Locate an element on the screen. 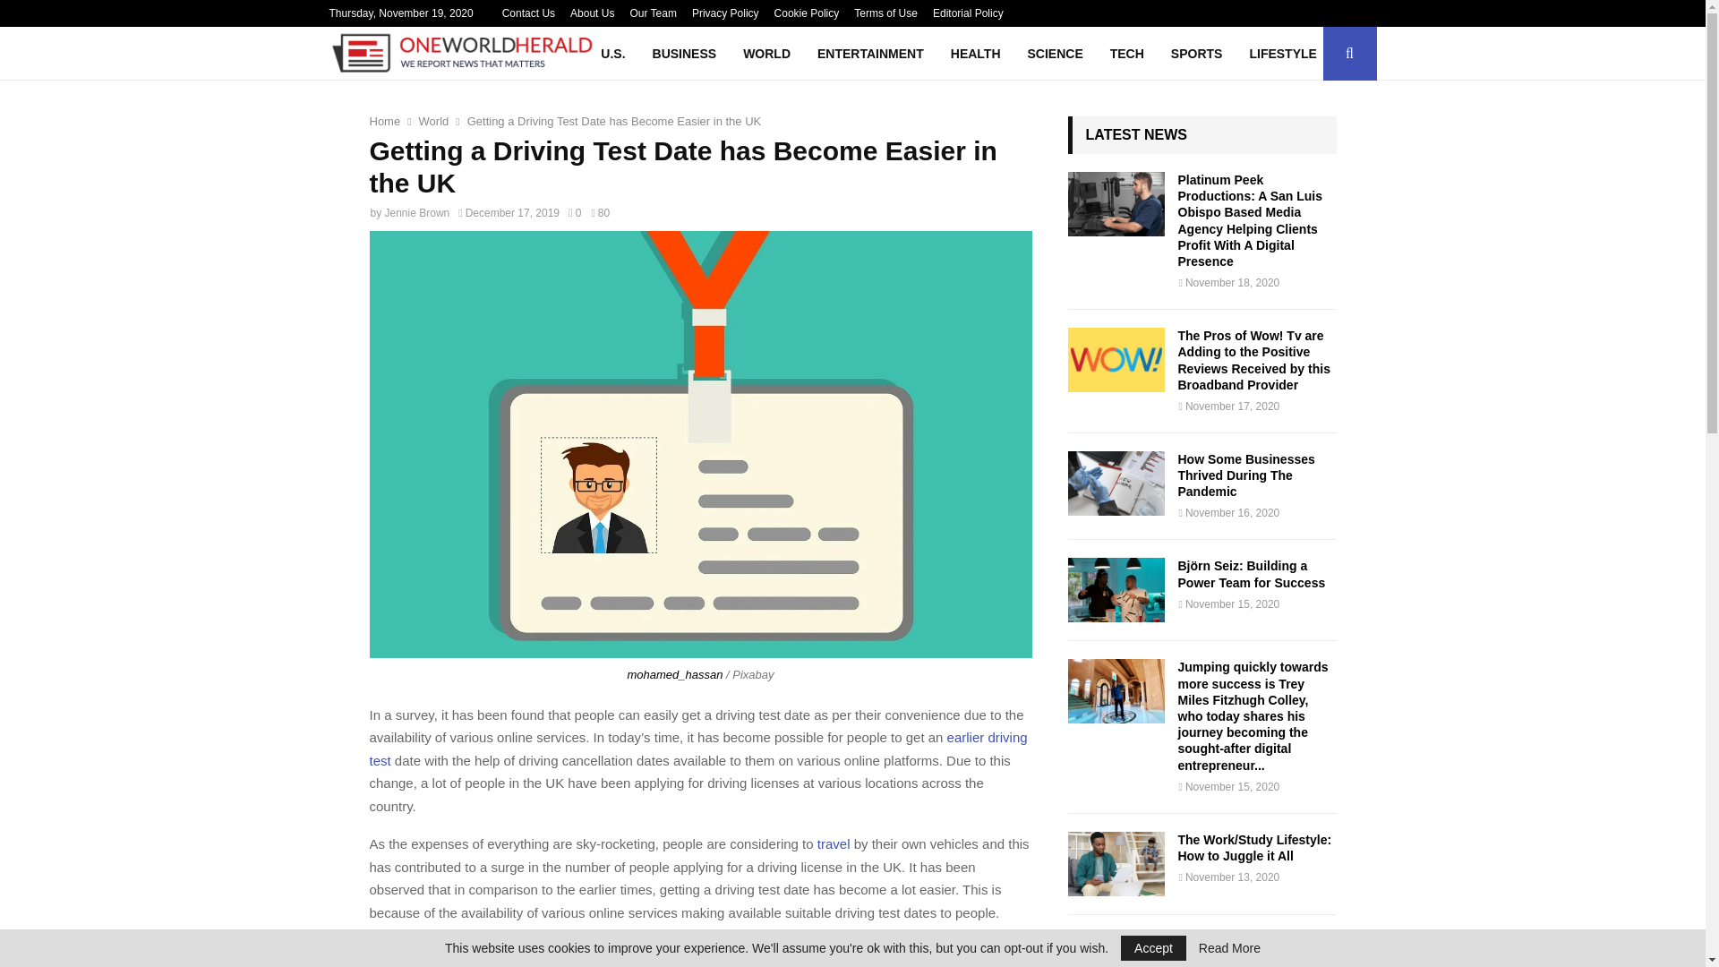  BUSINESS is located at coordinates (684, 54).